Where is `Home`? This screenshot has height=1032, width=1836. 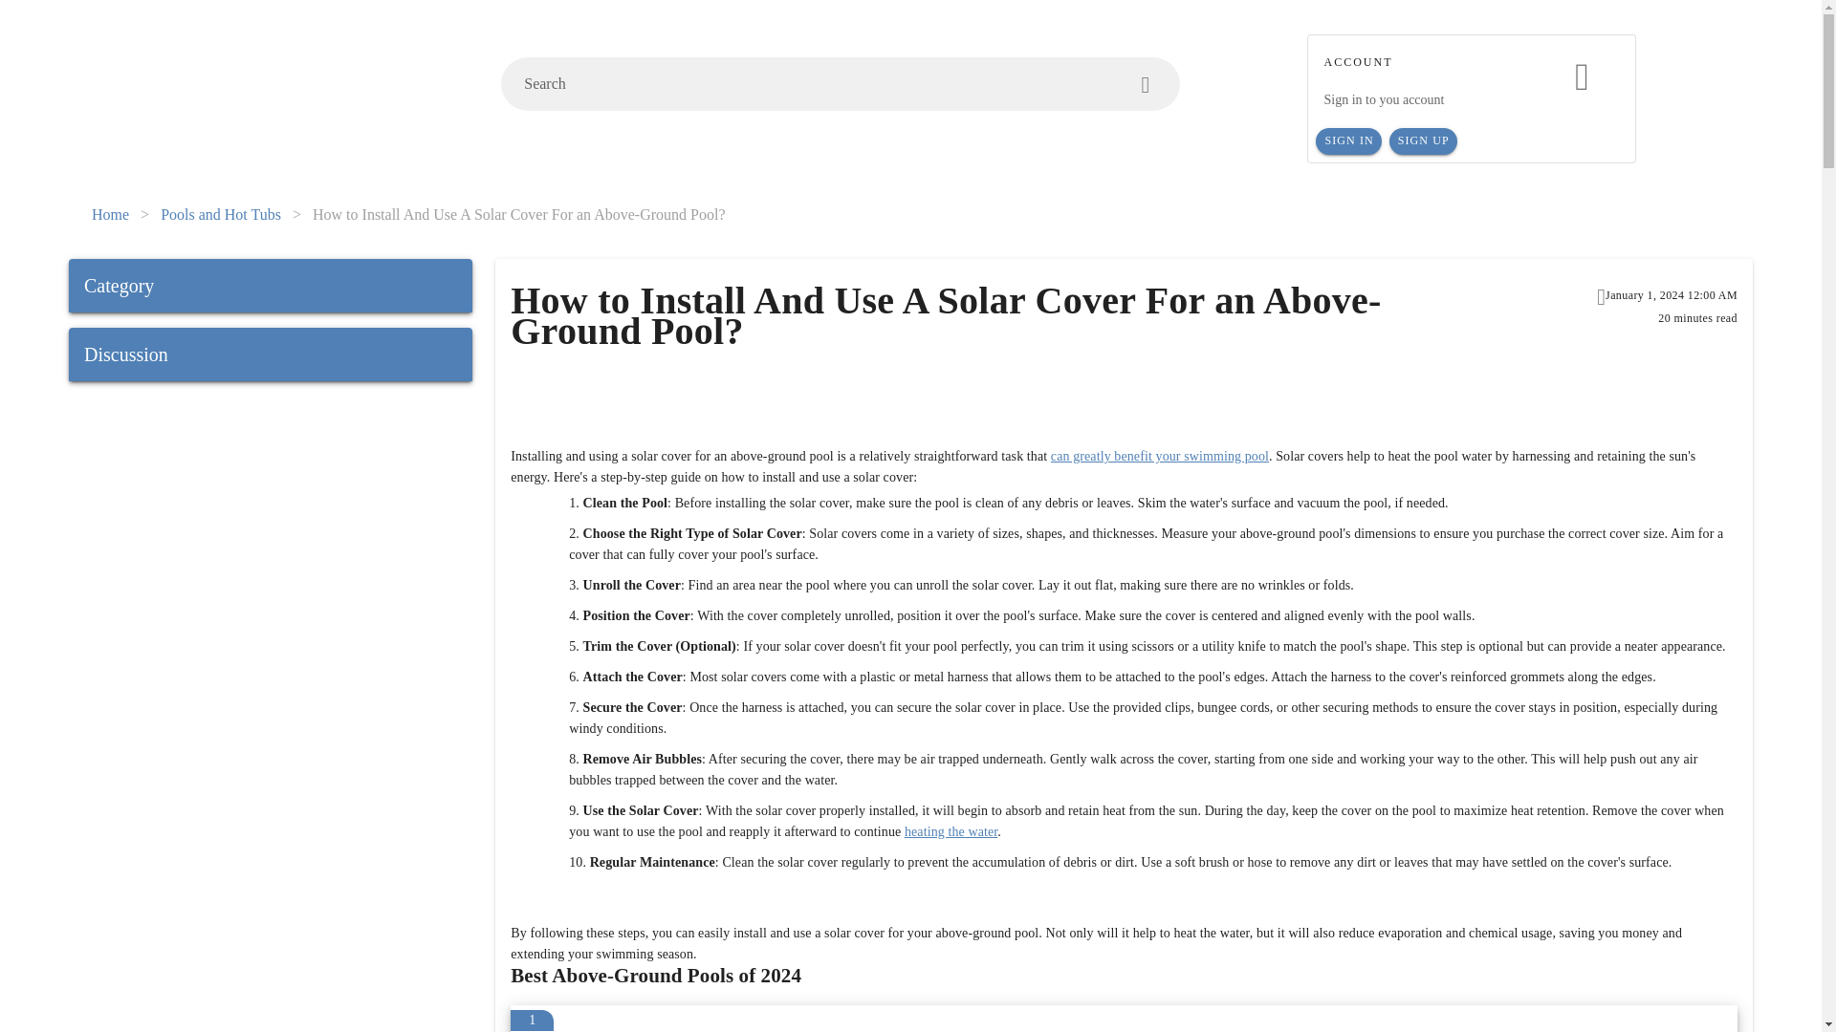
Home is located at coordinates (110, 214).